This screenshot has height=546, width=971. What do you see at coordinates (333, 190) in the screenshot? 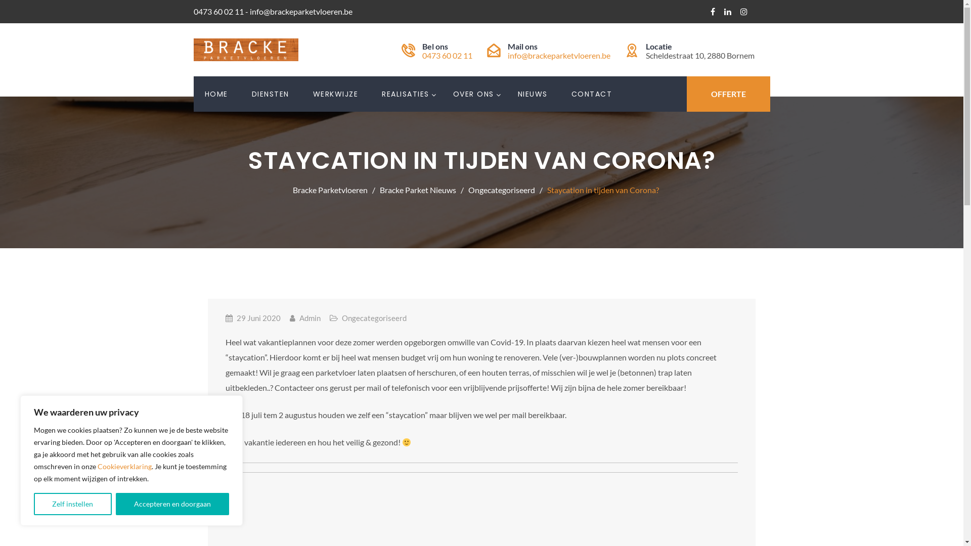
I see `Bracke Parketvloeren` at bounding box center [333, 190].